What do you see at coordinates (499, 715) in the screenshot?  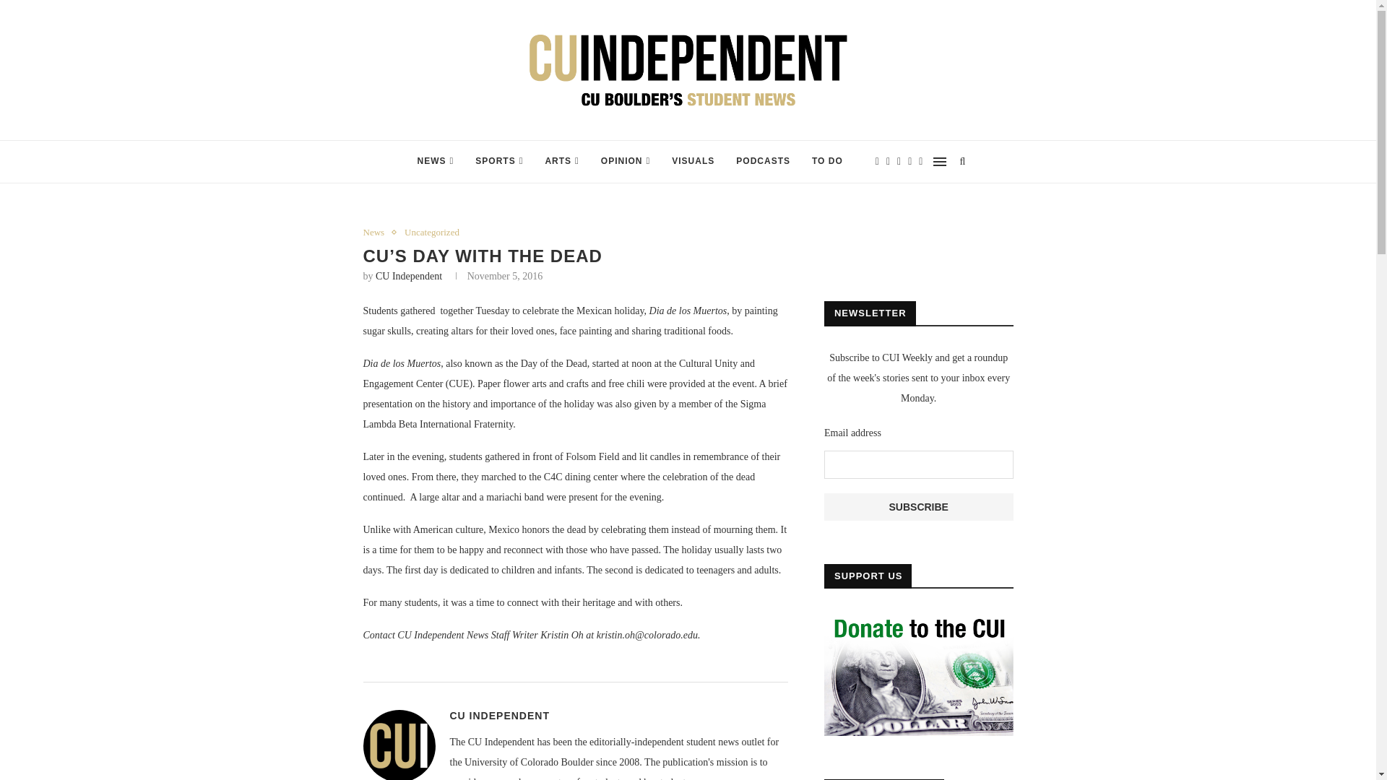 I see `Posts by CU Independent` at bounding box center [499, 715].